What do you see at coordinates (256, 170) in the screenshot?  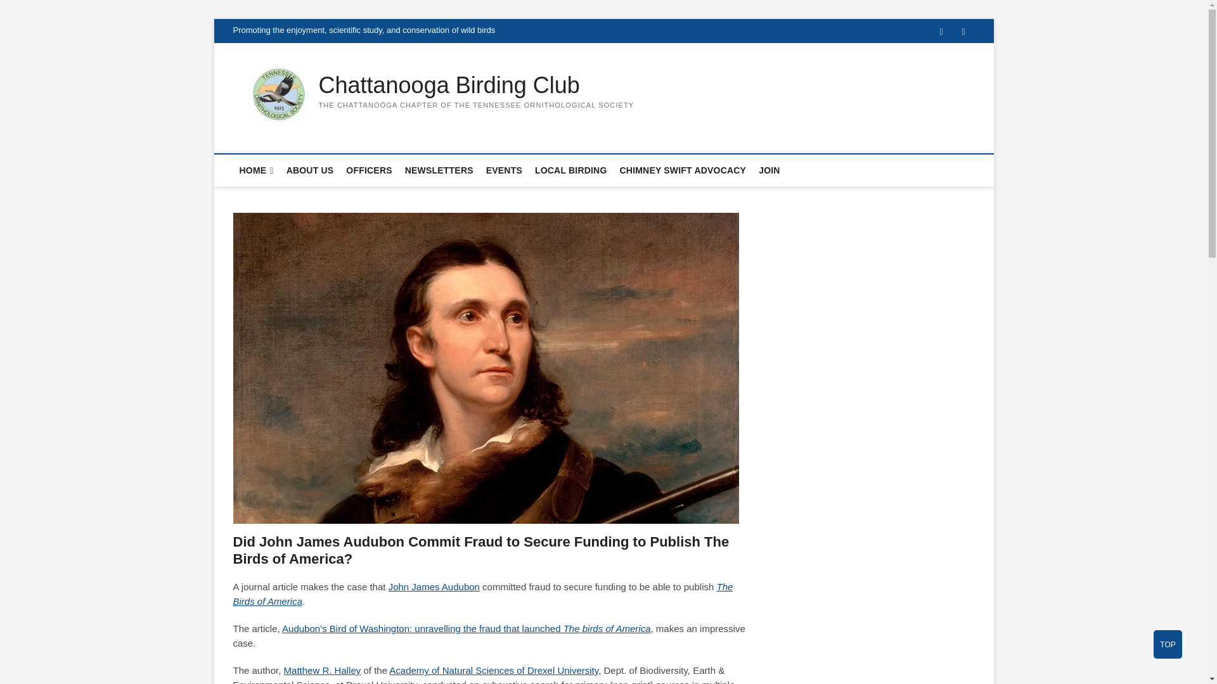 I see `HOME` at bounding box center [256, 170].